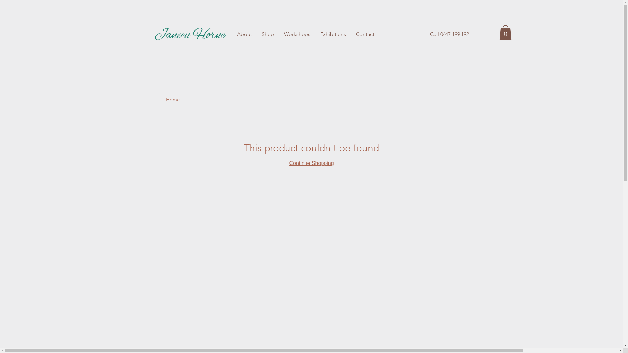  What do you see at coordinates (365, 34) in the screenshot?
I see `Contact` at bounding box center [365, 34].